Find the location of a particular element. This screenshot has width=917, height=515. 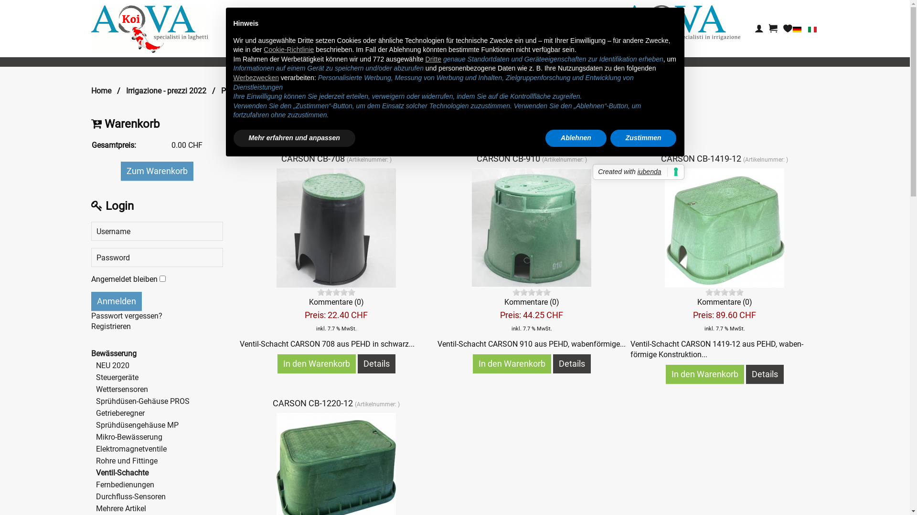

Anmelden is located at coordinates (116, 301).